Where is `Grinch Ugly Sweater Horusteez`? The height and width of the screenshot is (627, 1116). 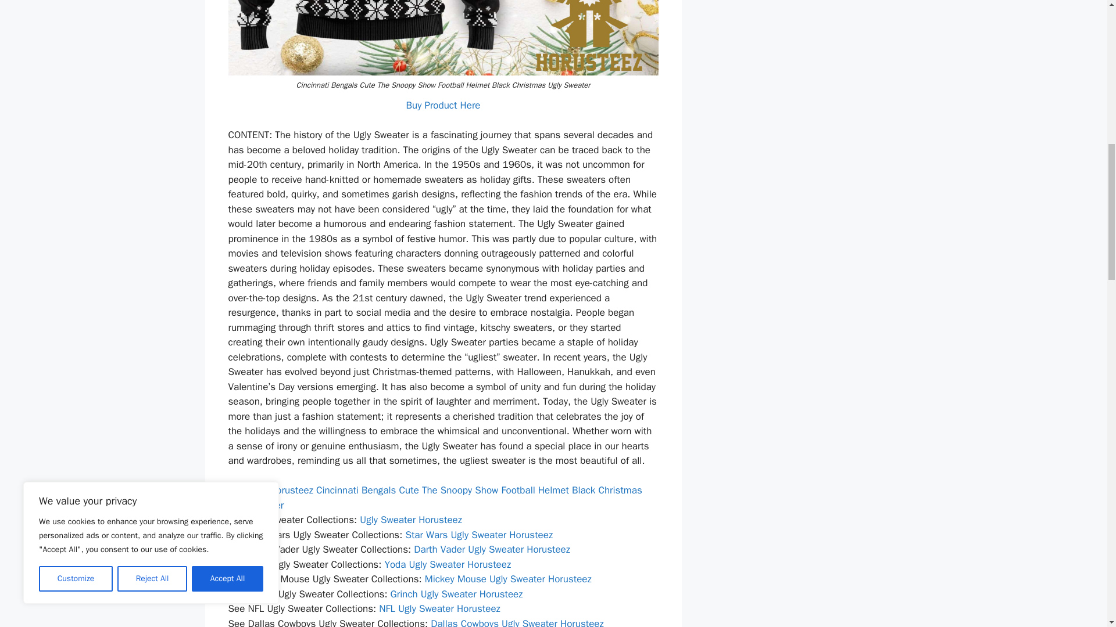
Grinch Ugly Sweater Horusteez is located at coordinates (457, 594).